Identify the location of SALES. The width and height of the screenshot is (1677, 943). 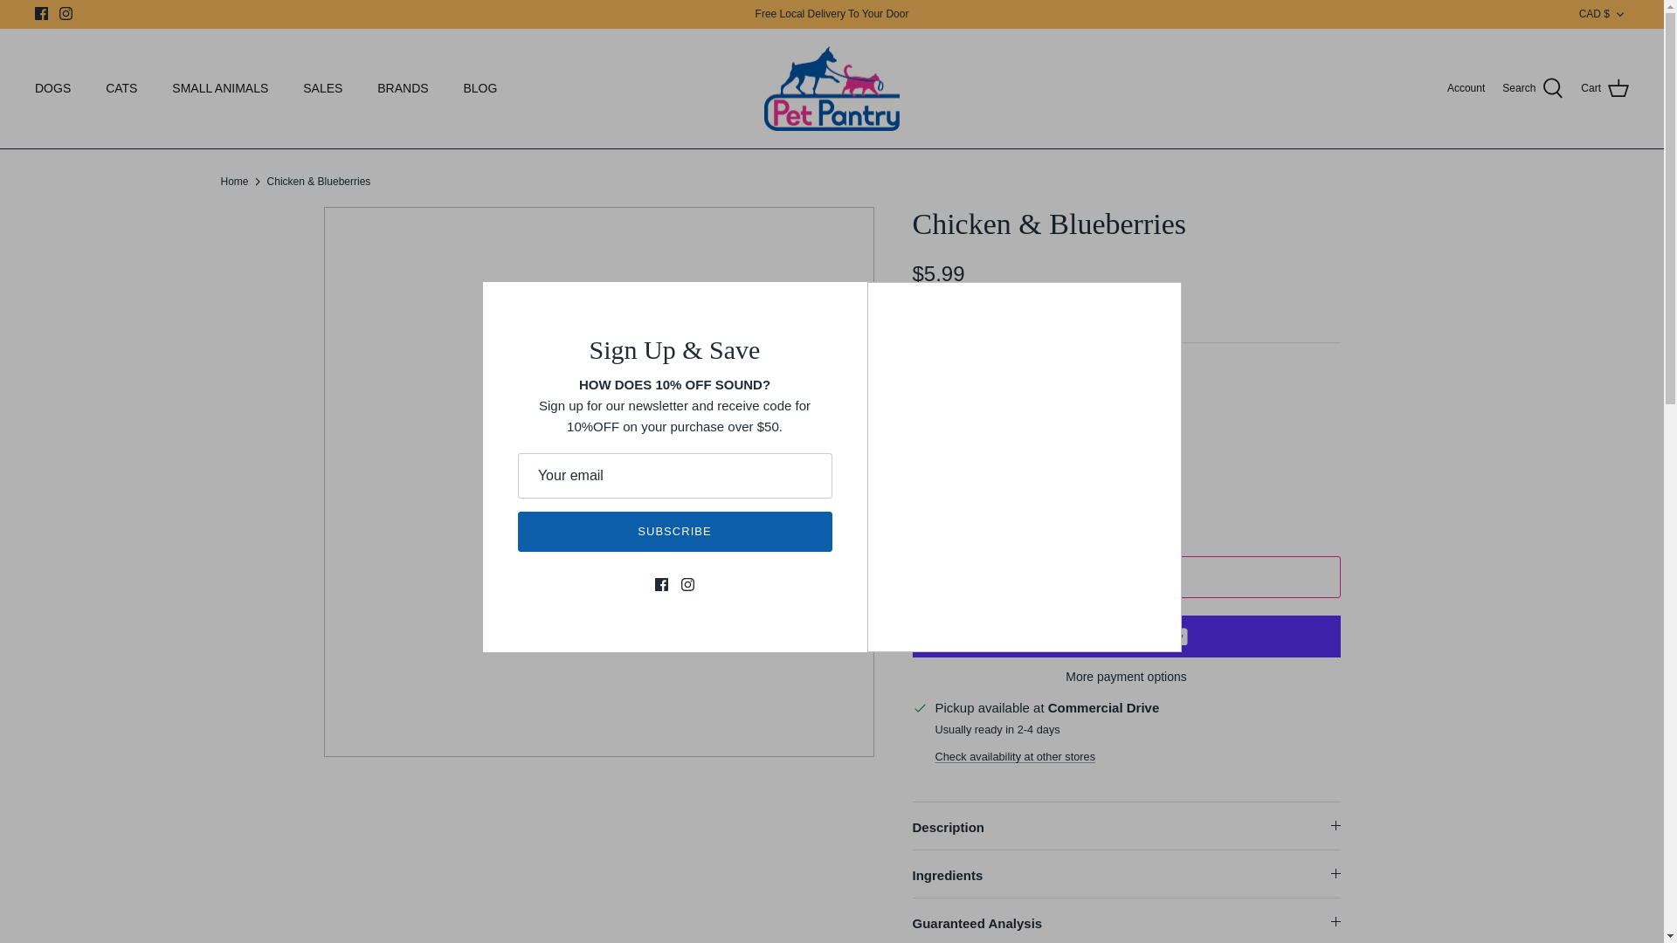
(322, 88).